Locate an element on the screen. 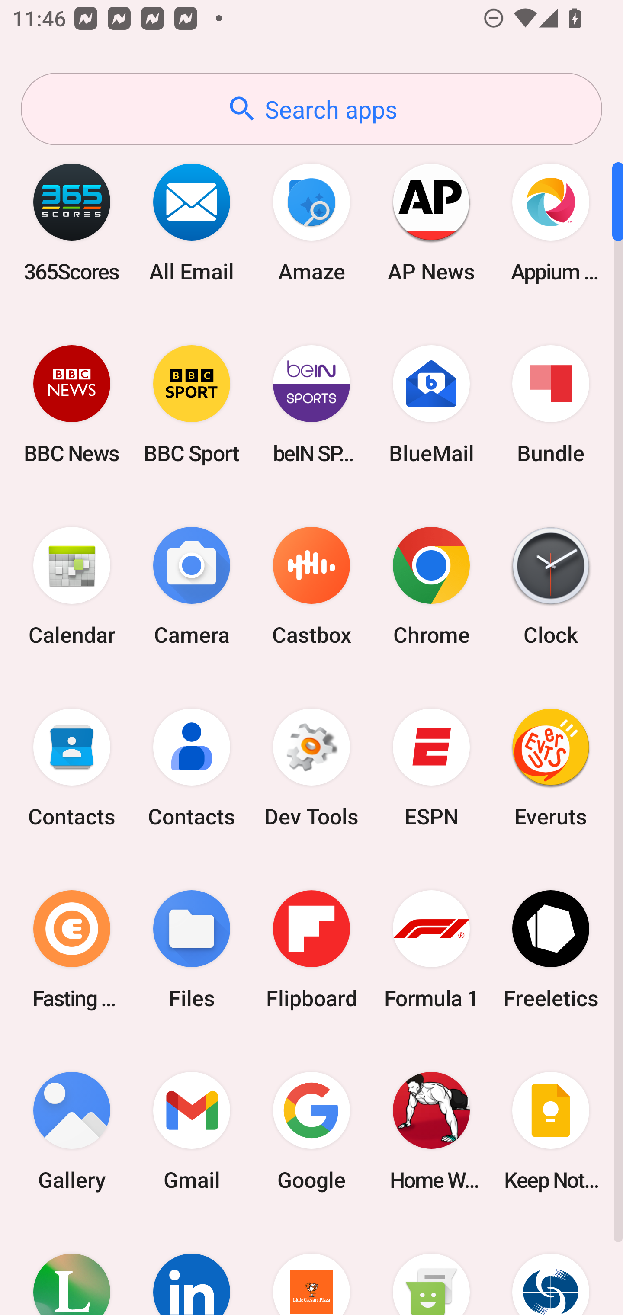 The height and width of the screenshot is (1315, 623). Freeletics is located at coordinates (551, 949).